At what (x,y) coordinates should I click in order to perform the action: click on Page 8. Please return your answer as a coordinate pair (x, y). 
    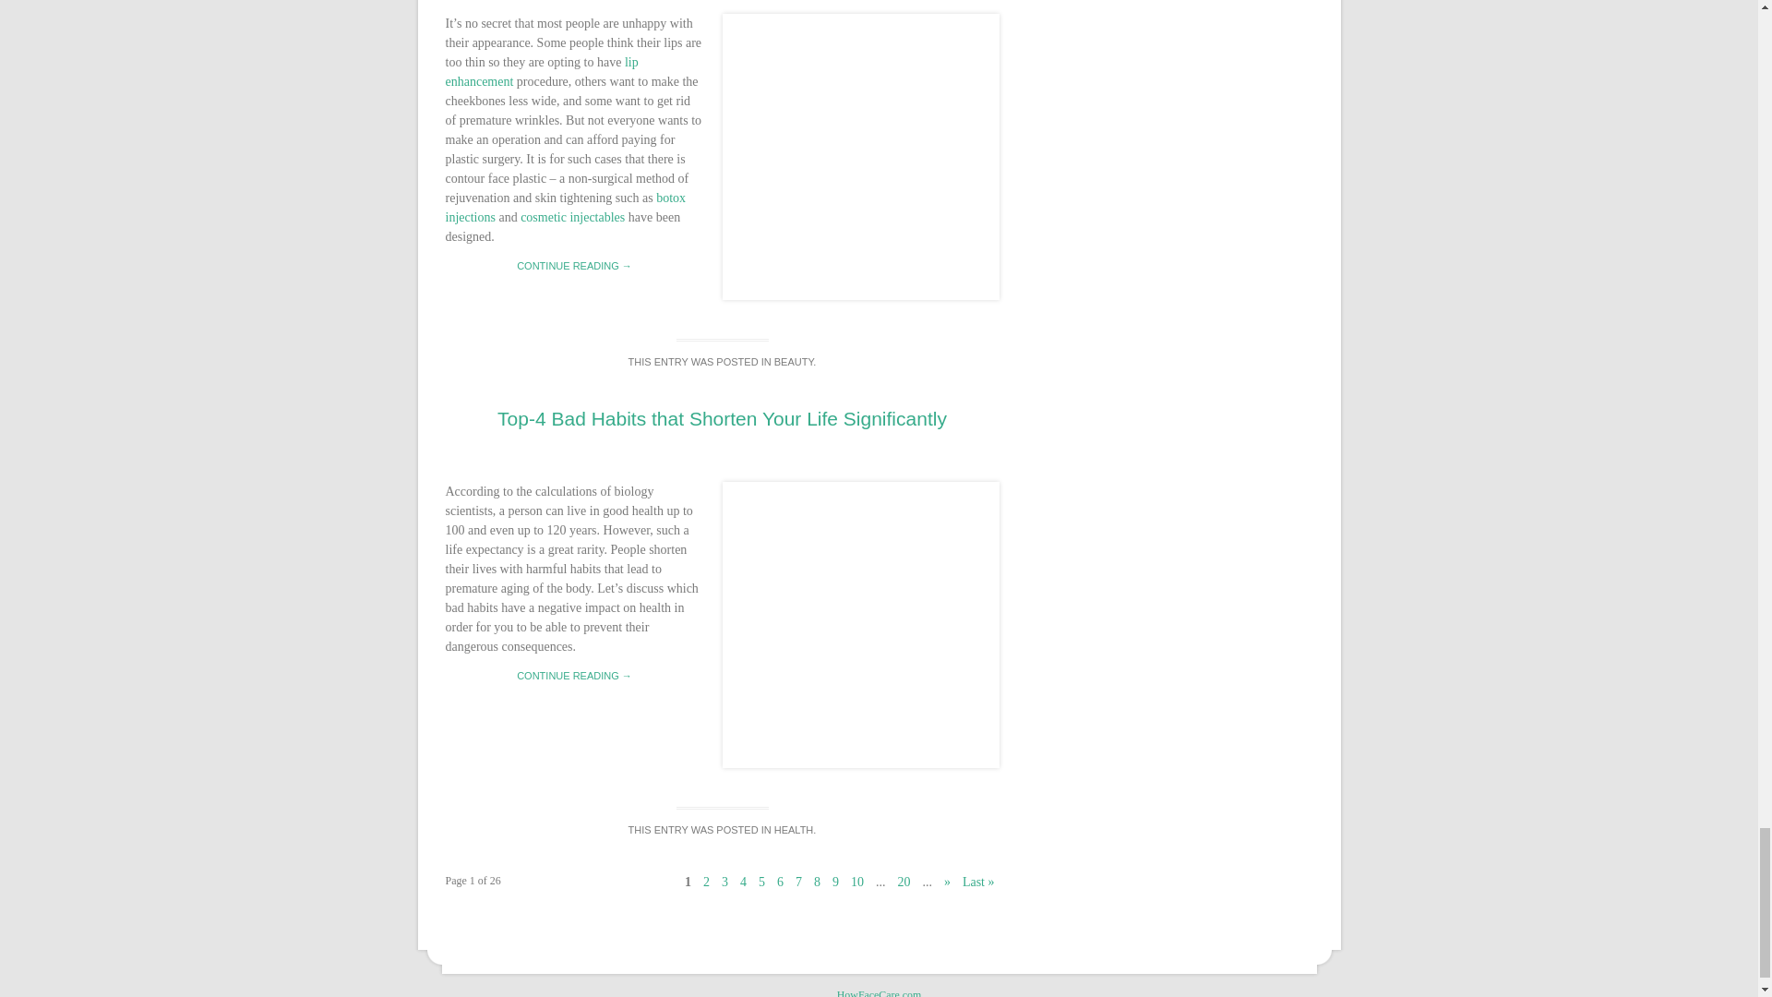
    Looking at the image, I should click on (818, 883).